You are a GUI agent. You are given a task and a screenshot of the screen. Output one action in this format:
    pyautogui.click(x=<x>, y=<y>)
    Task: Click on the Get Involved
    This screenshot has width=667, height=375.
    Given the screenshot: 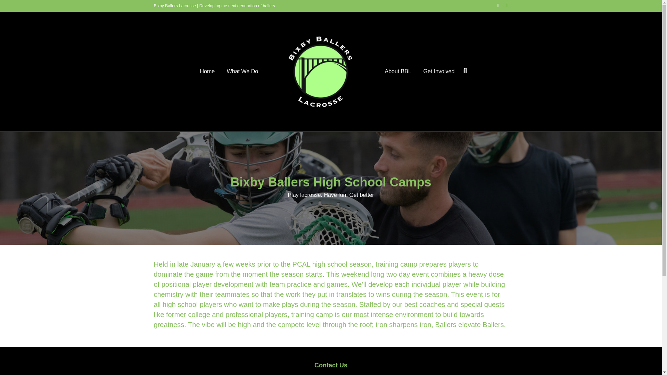 What is the action you would take?
    pyautogui.click(x=439, y=72)
    